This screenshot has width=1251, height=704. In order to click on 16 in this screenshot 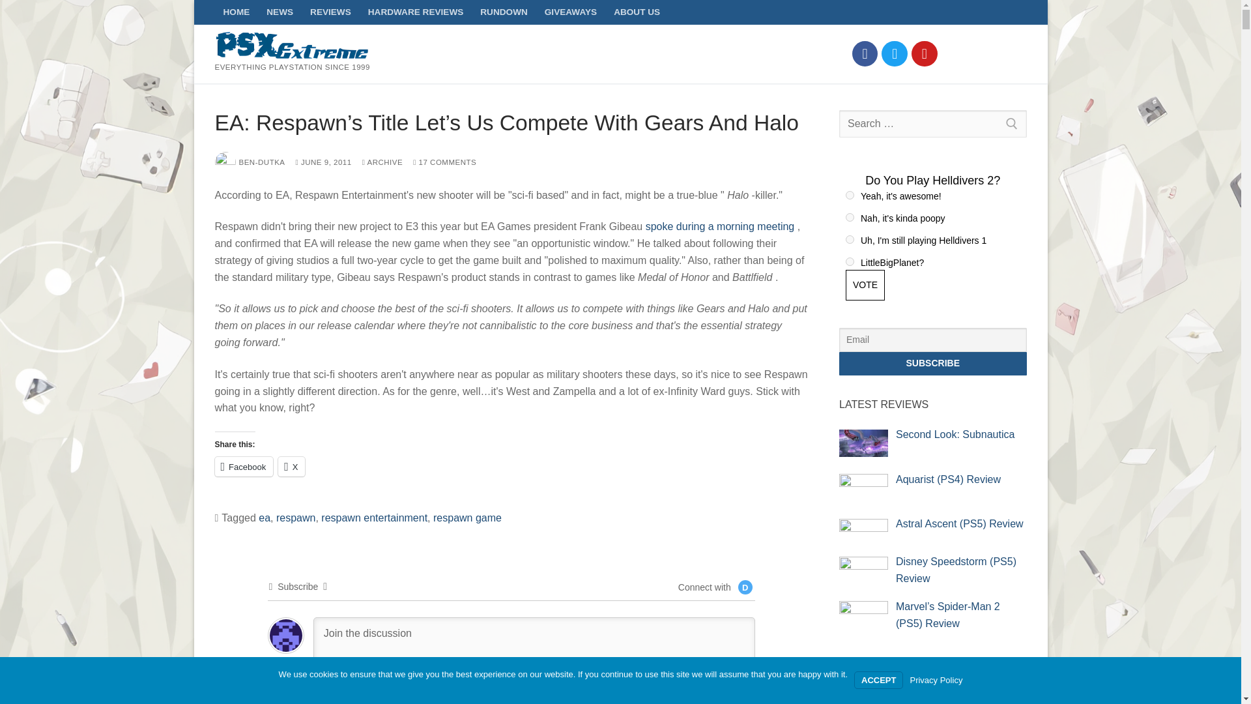, I will do `click(850, 239)`.